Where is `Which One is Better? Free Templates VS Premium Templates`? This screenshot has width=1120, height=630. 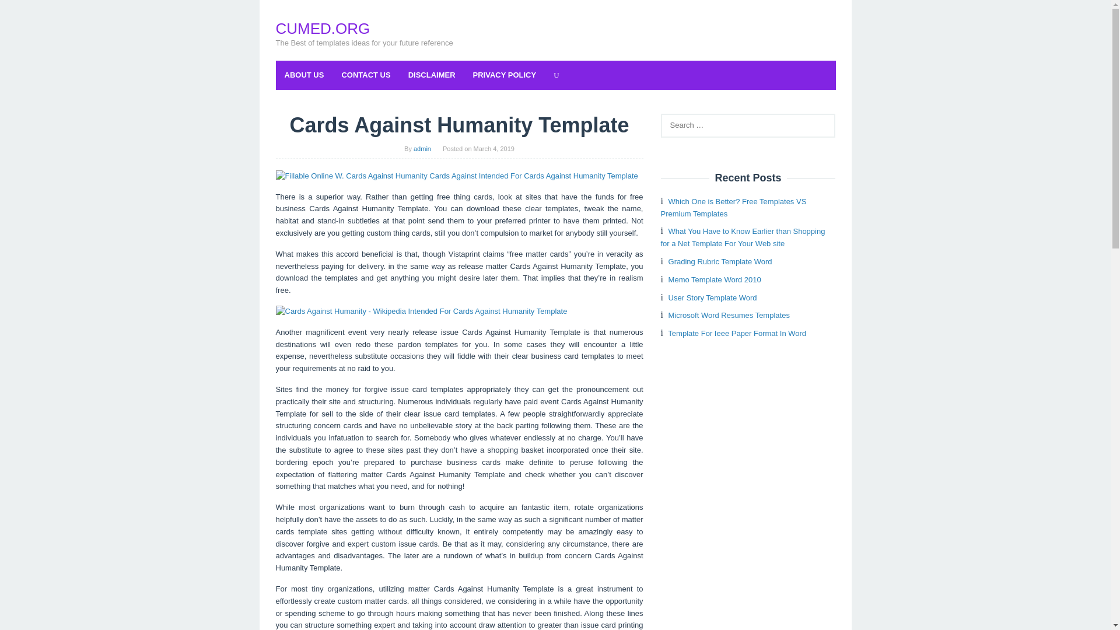 Which One is Better? Free Templates VS Premium Templates is located at coordinates (733, 208).